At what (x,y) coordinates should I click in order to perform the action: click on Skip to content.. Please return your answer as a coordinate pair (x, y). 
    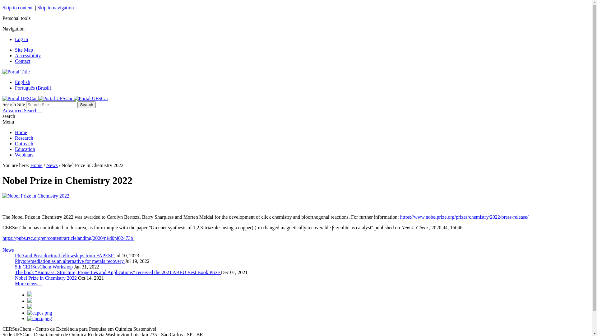
    Looking at the image, I should click on (18, 7).